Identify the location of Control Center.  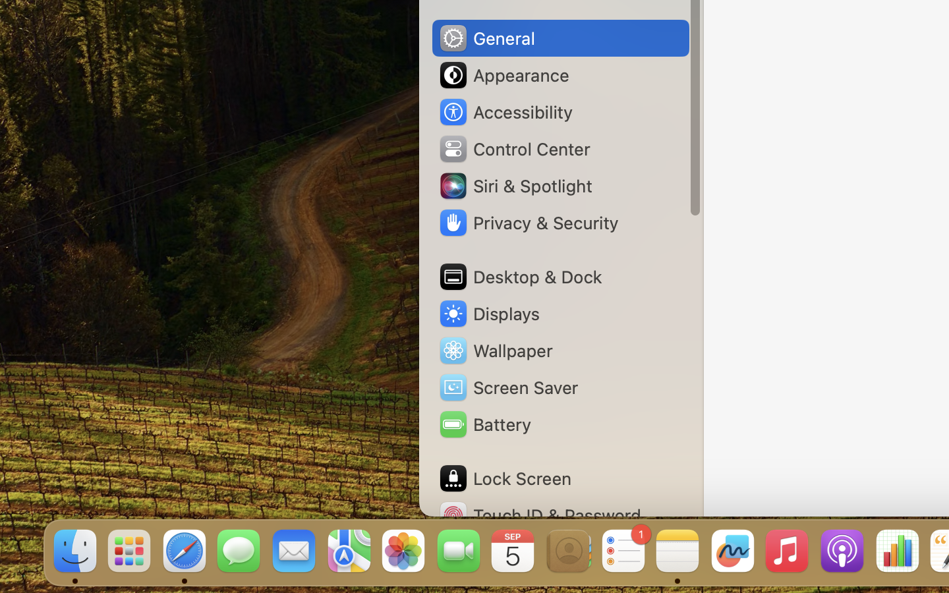
(514, 149).